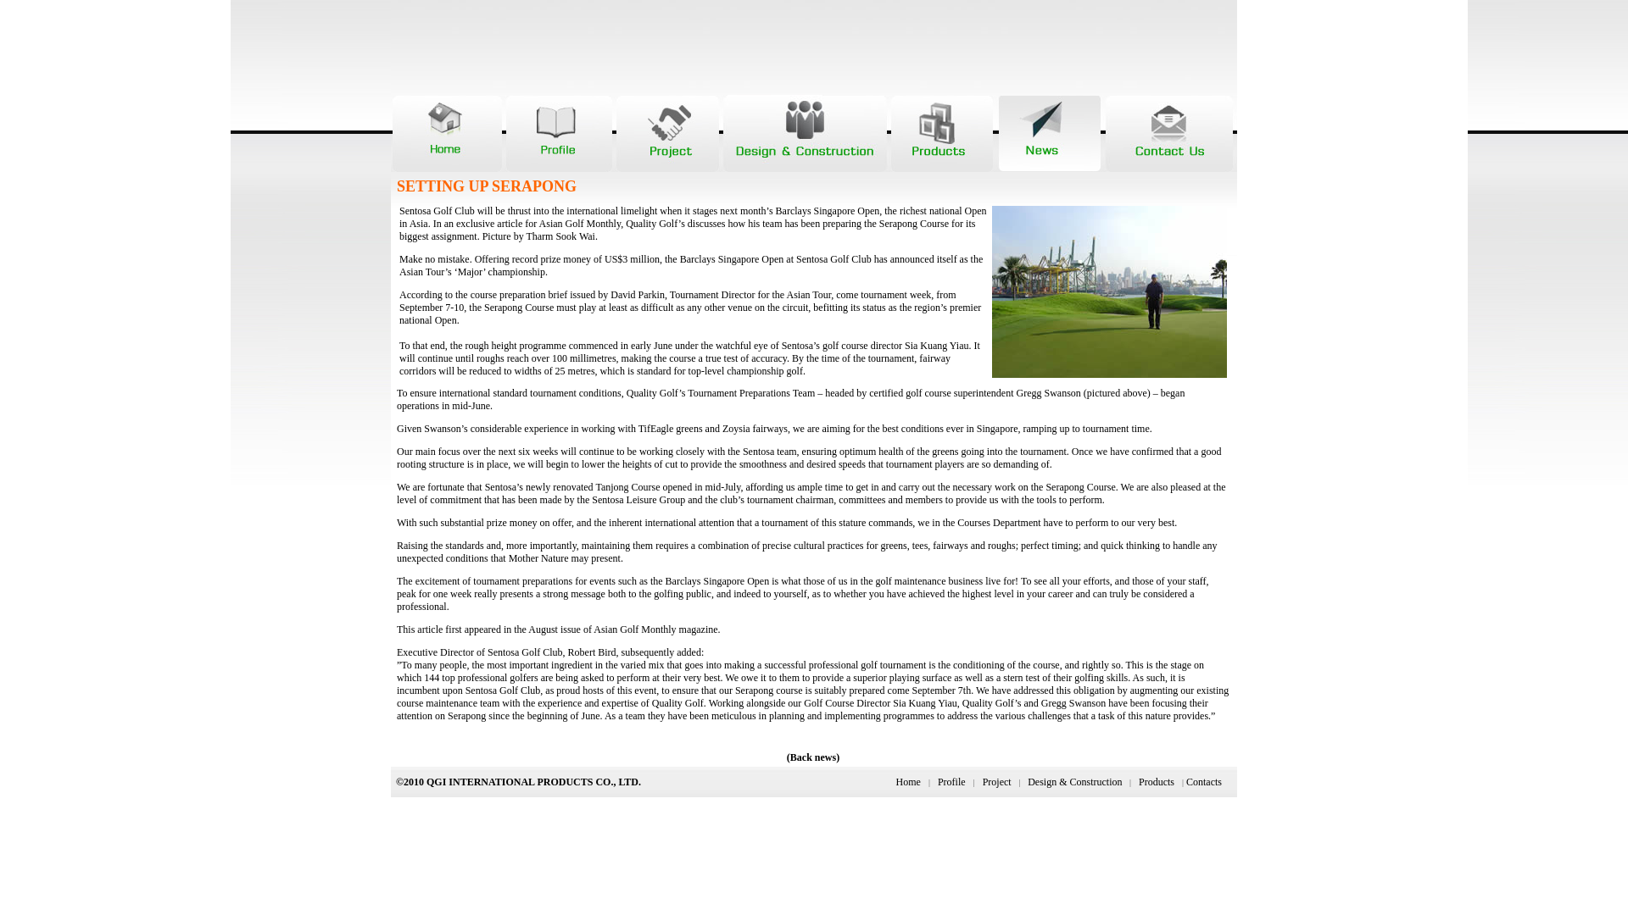  What do you see at coordinates (1204, 781) in the screenshot?
I see `Contacts` at bounding box center [1204, 781].